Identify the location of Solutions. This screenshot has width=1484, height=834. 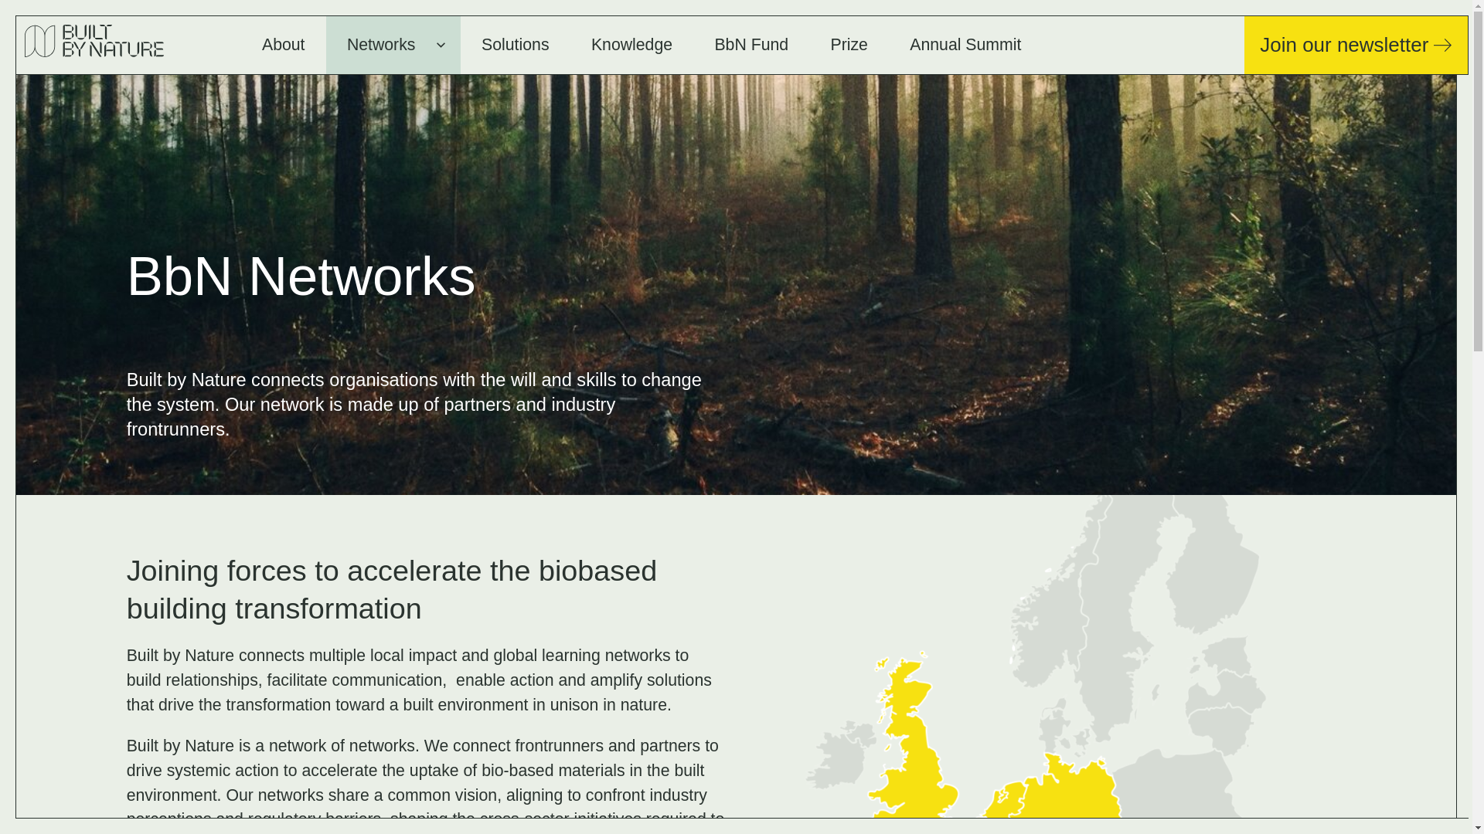
(515, 45).